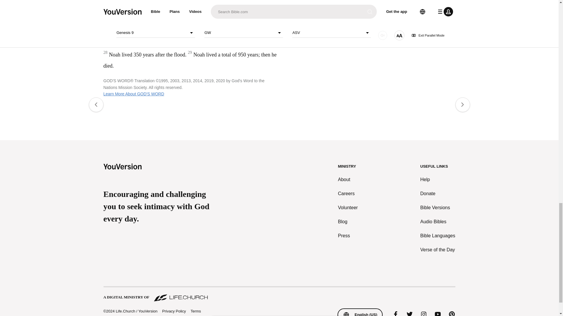 The height and width of the screenshot is (316, 563). Describe the element at coordinates (437, 250) in the screenshot. I see `Verse of the Day` at that location.